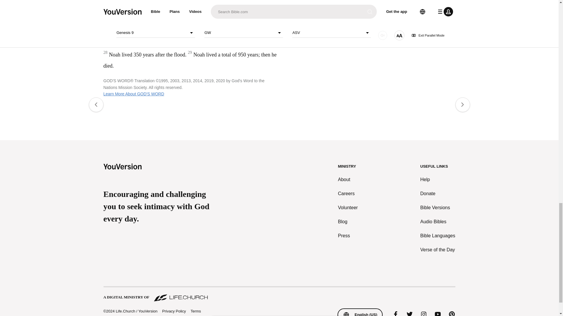 The height and width of the screenshot is (316, 563). Describe the element at coordinates (437, 250) in the screenshot. I see `Verse of the Day` at that location.